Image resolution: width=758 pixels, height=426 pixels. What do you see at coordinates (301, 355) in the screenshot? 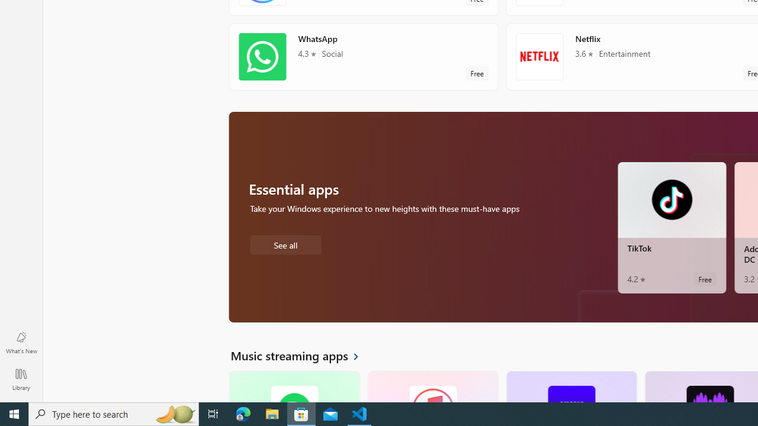
I see `See all  Music streaming apps` at bounding box center [301, 355].